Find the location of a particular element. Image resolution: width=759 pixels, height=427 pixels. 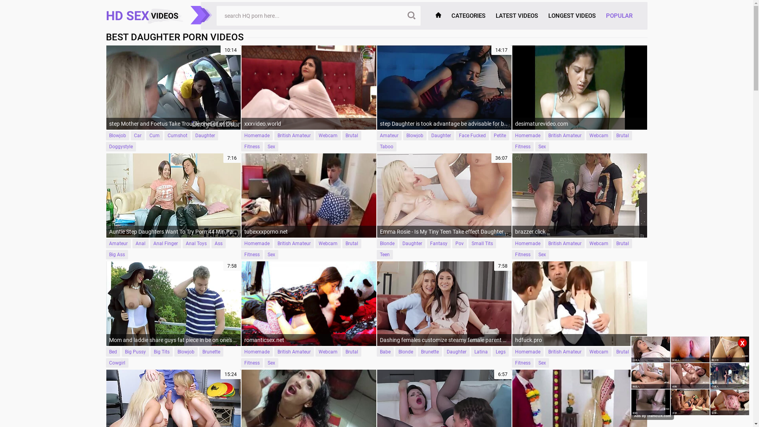

Webcam is located at coordinates (328, 136).